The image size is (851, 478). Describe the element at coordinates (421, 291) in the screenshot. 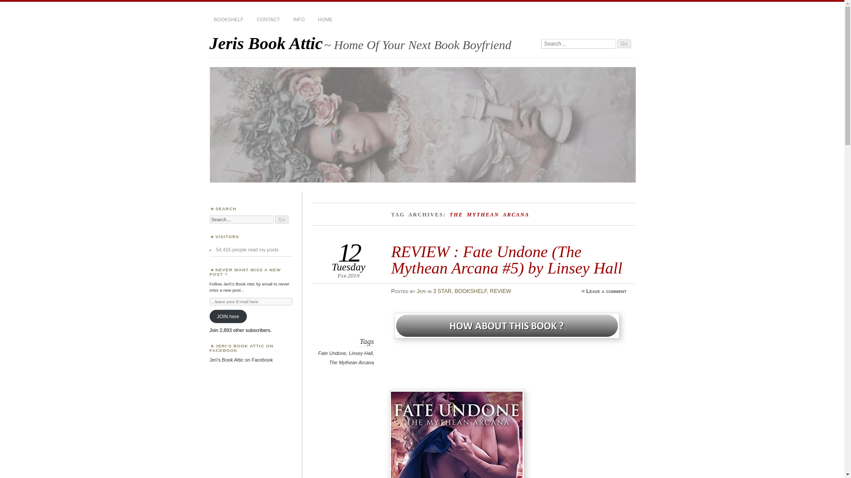

I see `View all posts by Jeri` at that location.